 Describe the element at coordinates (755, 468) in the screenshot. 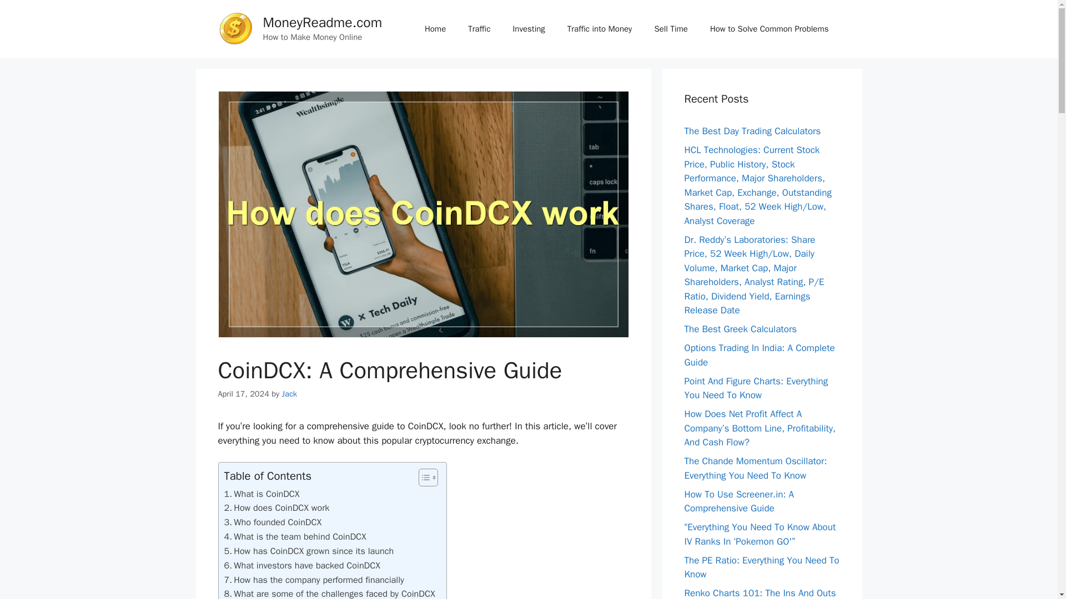

I see `The Chande Momentum Oscillator: Everything You Need To Know` at that location.